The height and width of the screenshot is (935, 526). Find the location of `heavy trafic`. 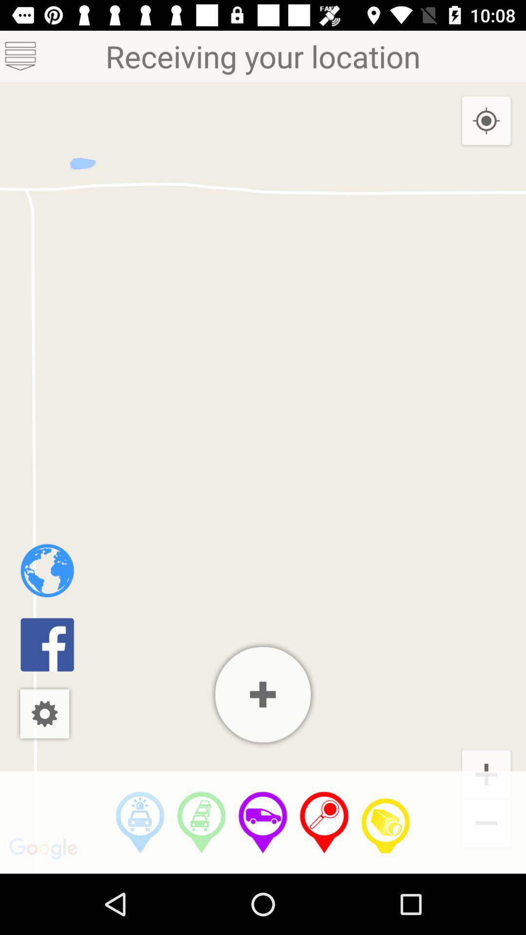

heavy trafic is located at coordinates (202, 823).